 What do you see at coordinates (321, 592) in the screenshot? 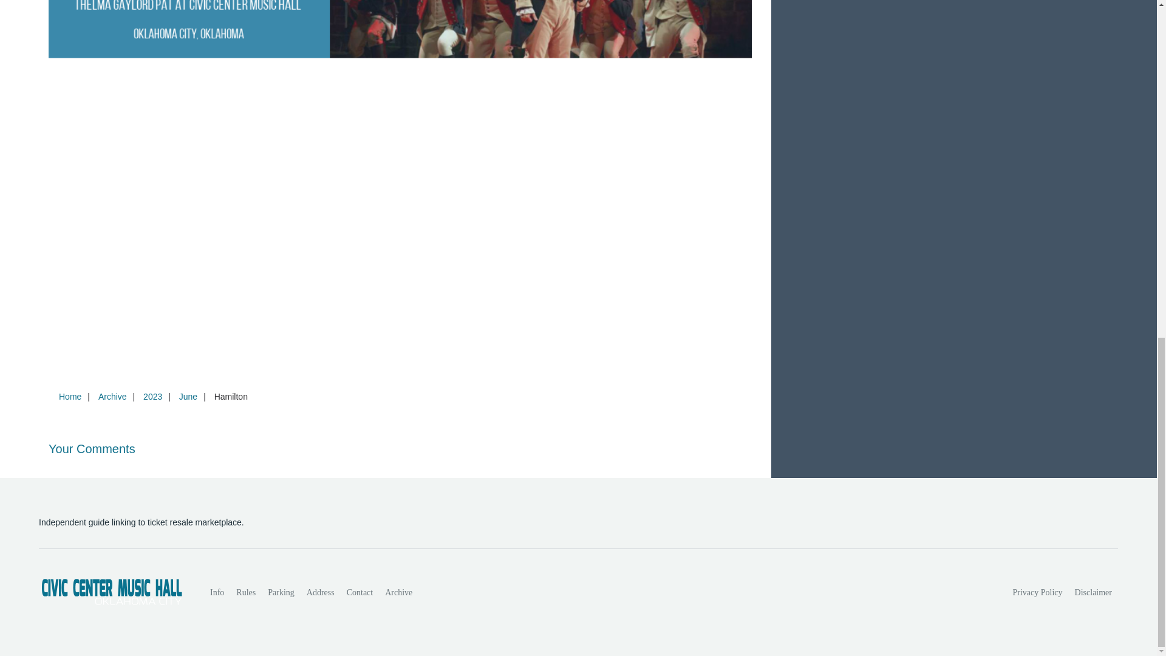
I see `Address` at bounding box center [321, 592].